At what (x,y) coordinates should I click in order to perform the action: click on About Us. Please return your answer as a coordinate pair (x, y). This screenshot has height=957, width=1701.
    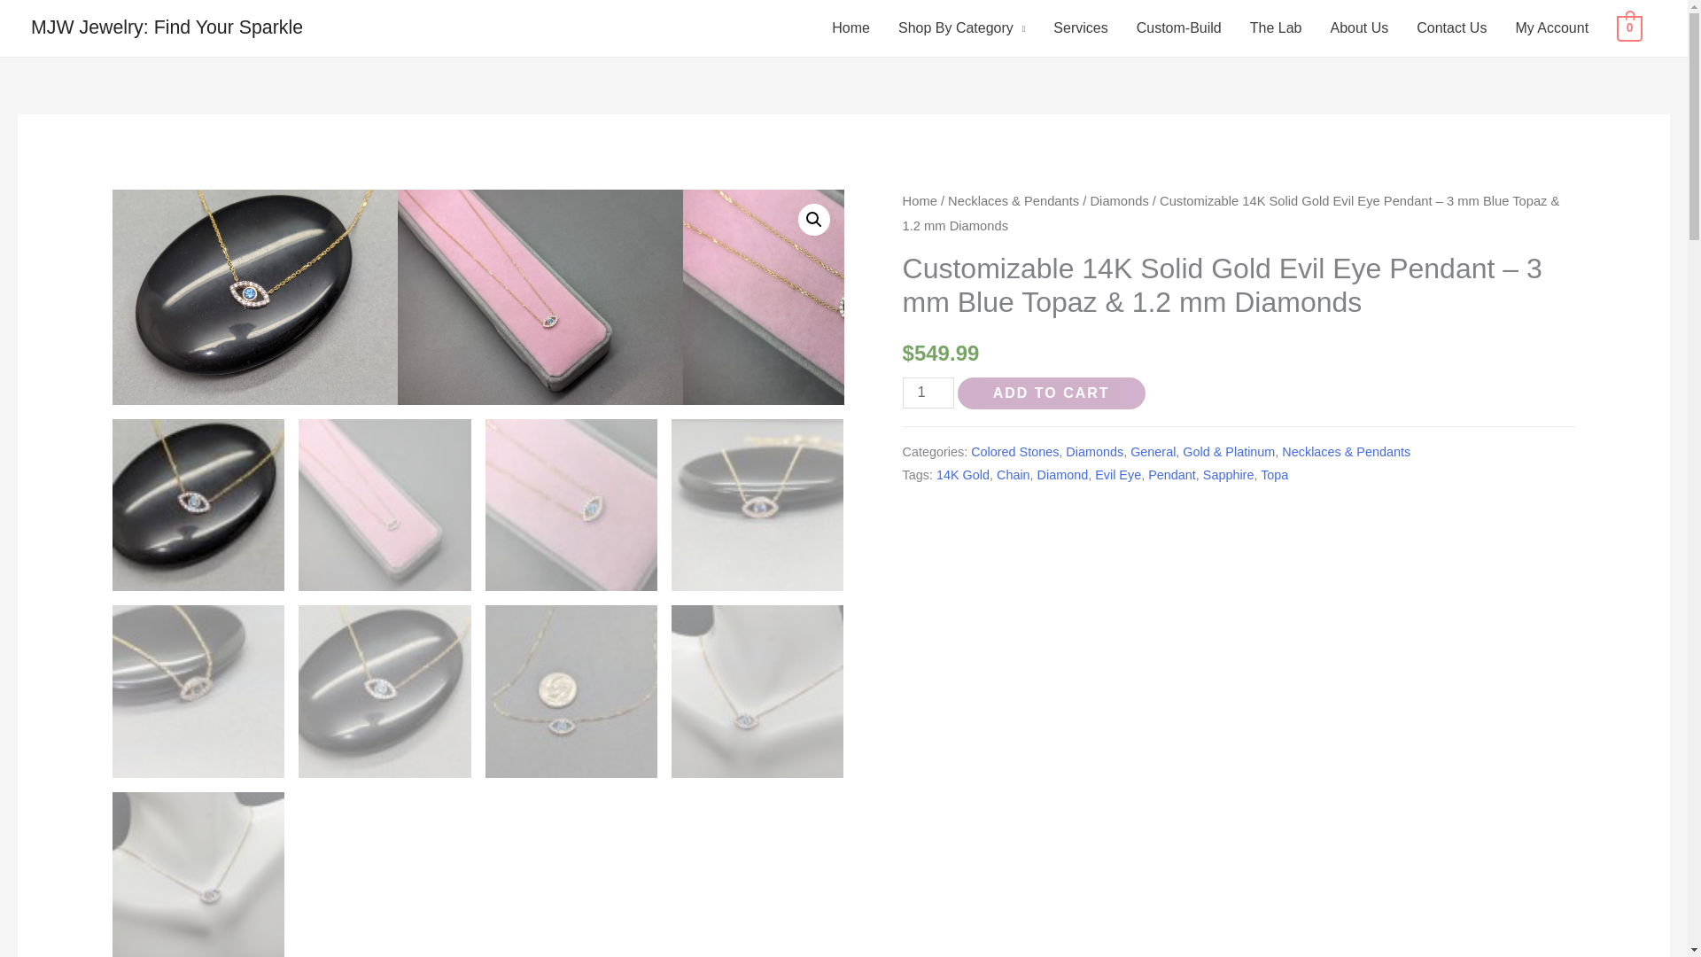
    Looking at the image, I should click on (1358, 28).